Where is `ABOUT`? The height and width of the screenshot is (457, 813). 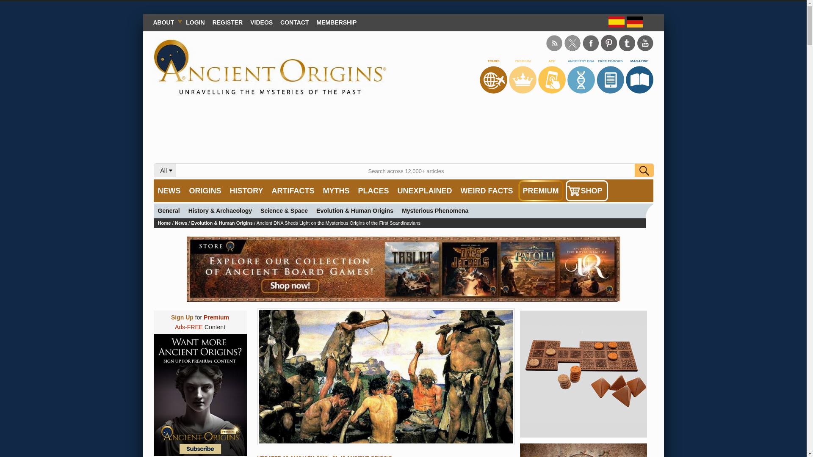
ABOUT is located at coordinates (165, 22).